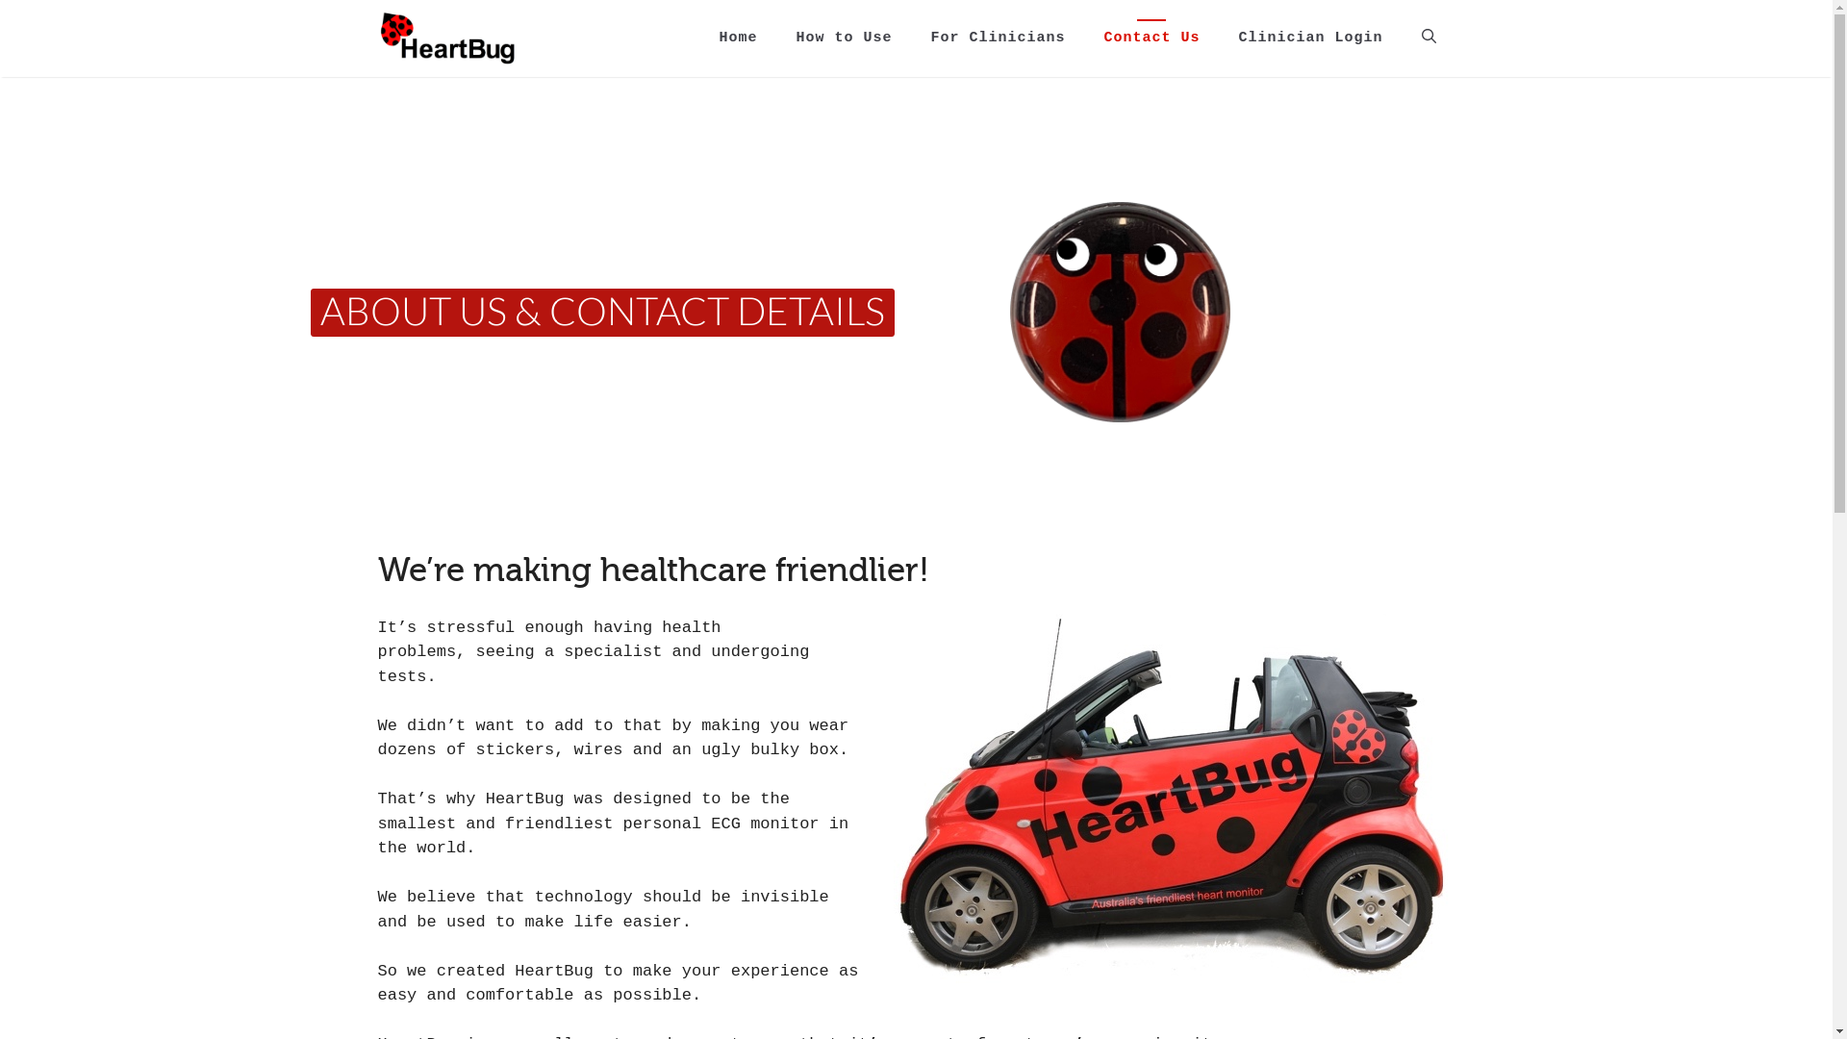 This screenshot has width=1847, height=1039. What do you see at coordinates (1310, 38) in the screenshot?
I see `Clinician Login` at bounding box center [1310, 38].